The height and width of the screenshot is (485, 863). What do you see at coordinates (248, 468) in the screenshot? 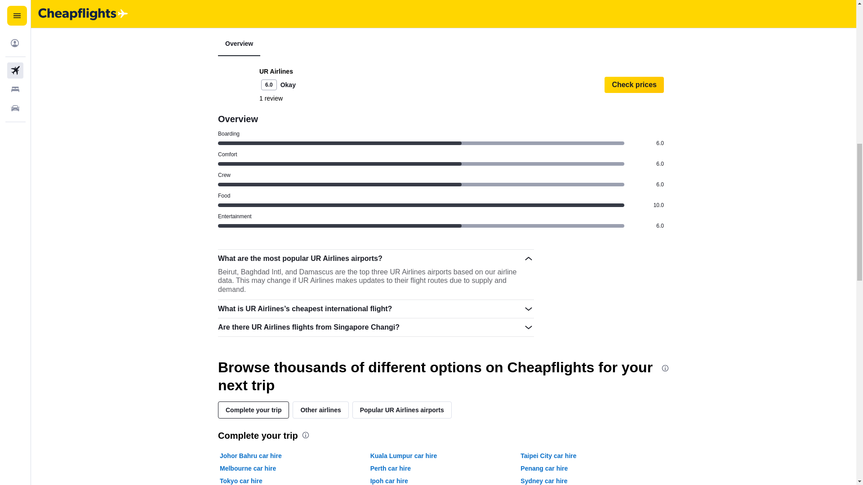
I see `Melbourne car hire` at bounding box center [248, 468].